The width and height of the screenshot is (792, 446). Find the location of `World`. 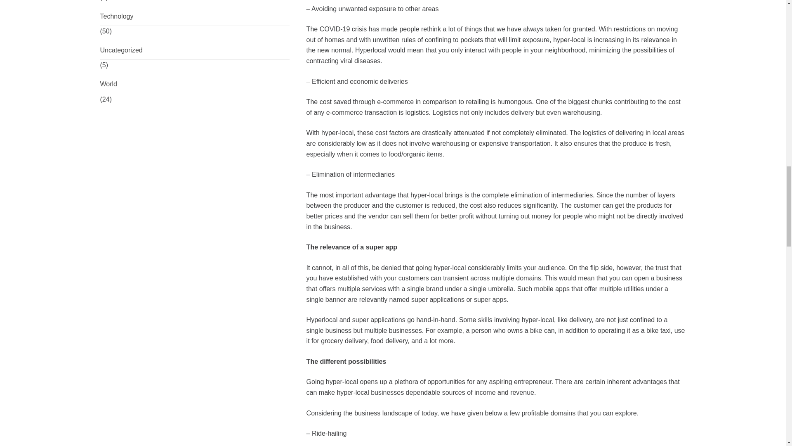

World is located at coordinates (195, 84).